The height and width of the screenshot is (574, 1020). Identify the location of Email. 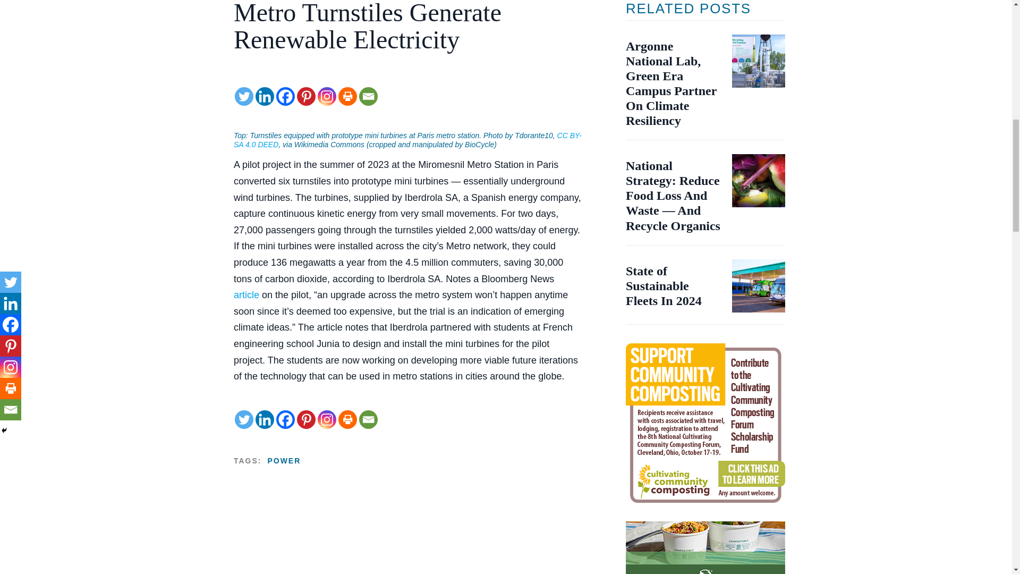
(368, 96).